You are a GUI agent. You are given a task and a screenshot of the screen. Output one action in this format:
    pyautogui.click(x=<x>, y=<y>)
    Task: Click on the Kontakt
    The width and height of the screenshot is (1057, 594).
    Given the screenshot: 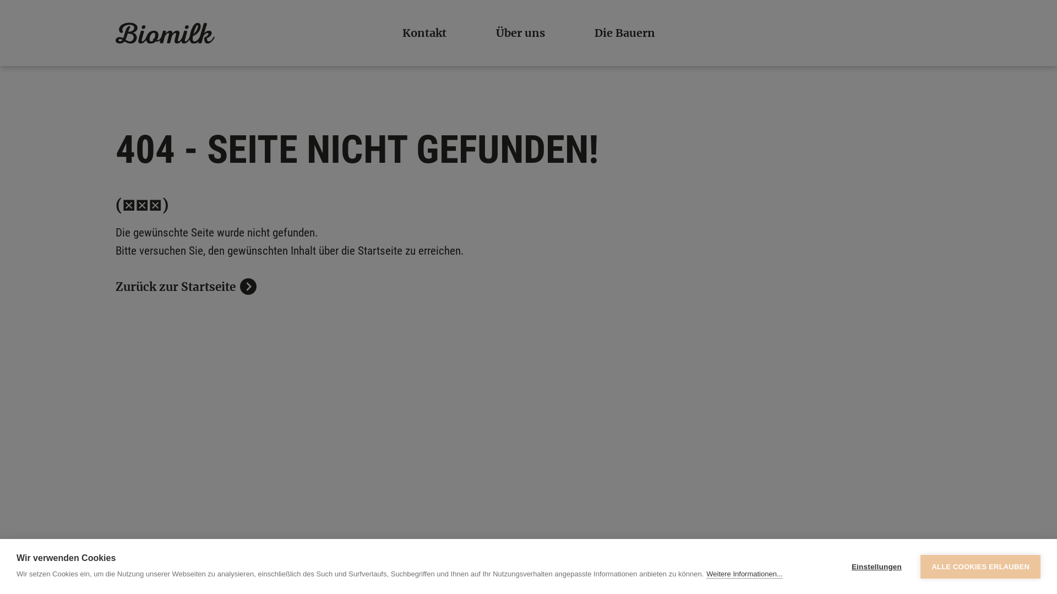 What is the action you would take?
    pyautogui.click(x=424, y=33)
    